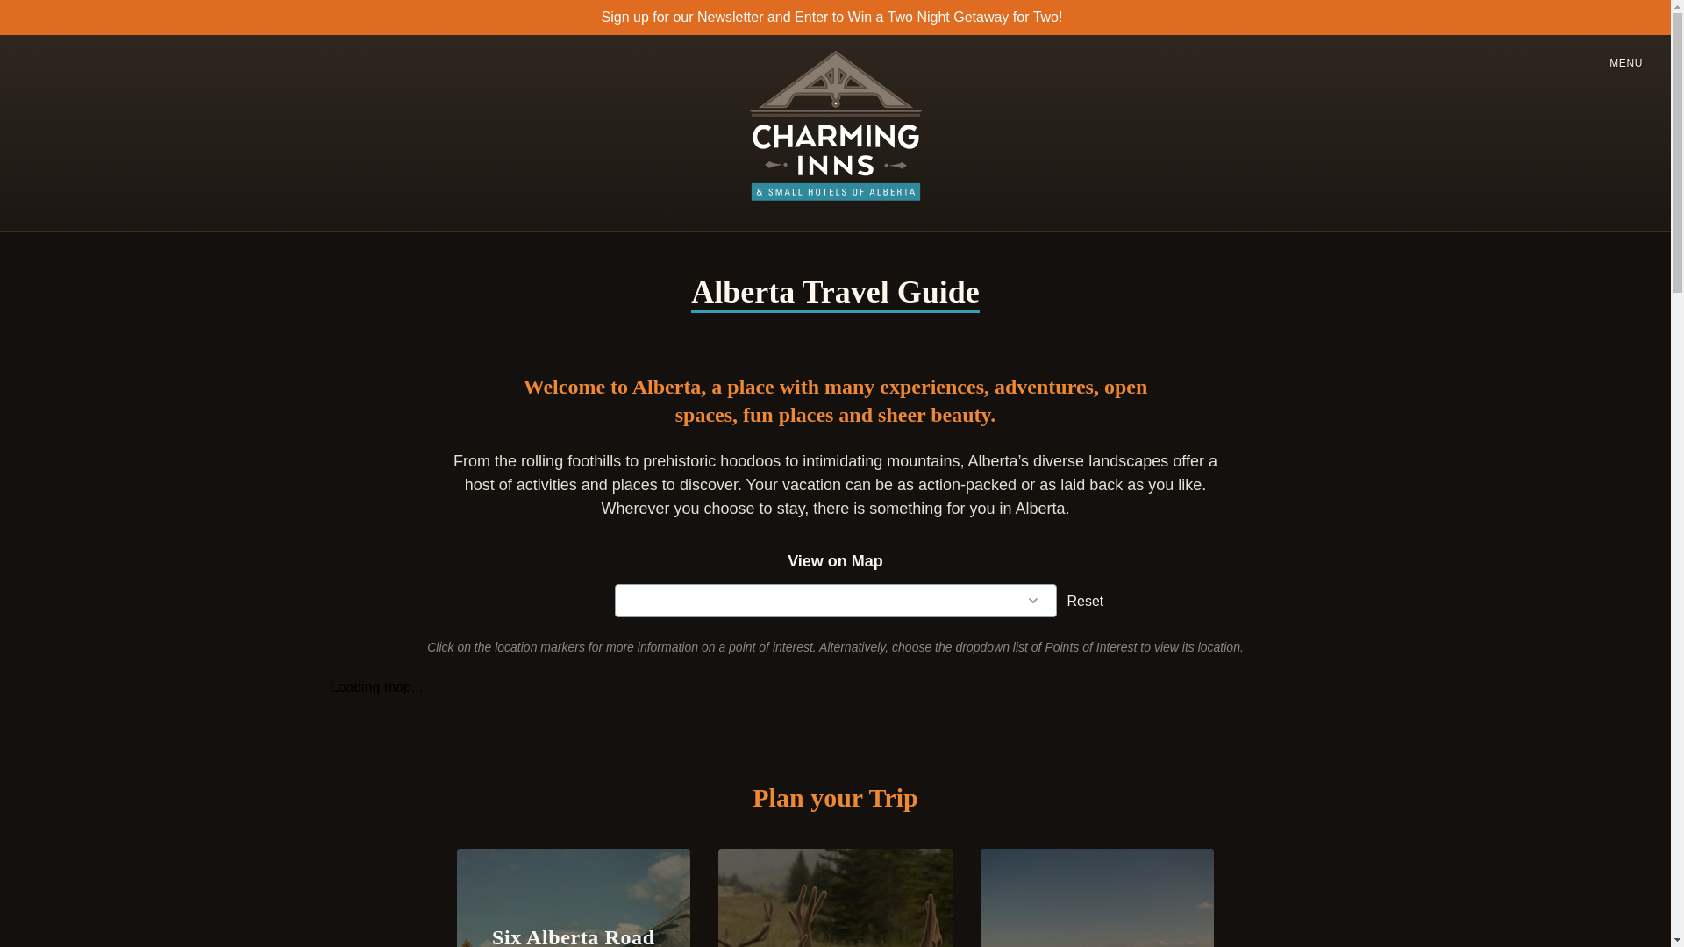 This screenshot has height=947, width=1684. What do you see at coordinates (1552, 568) in the screenshot?
I see `About Us` at bounding box center [1552, 568].